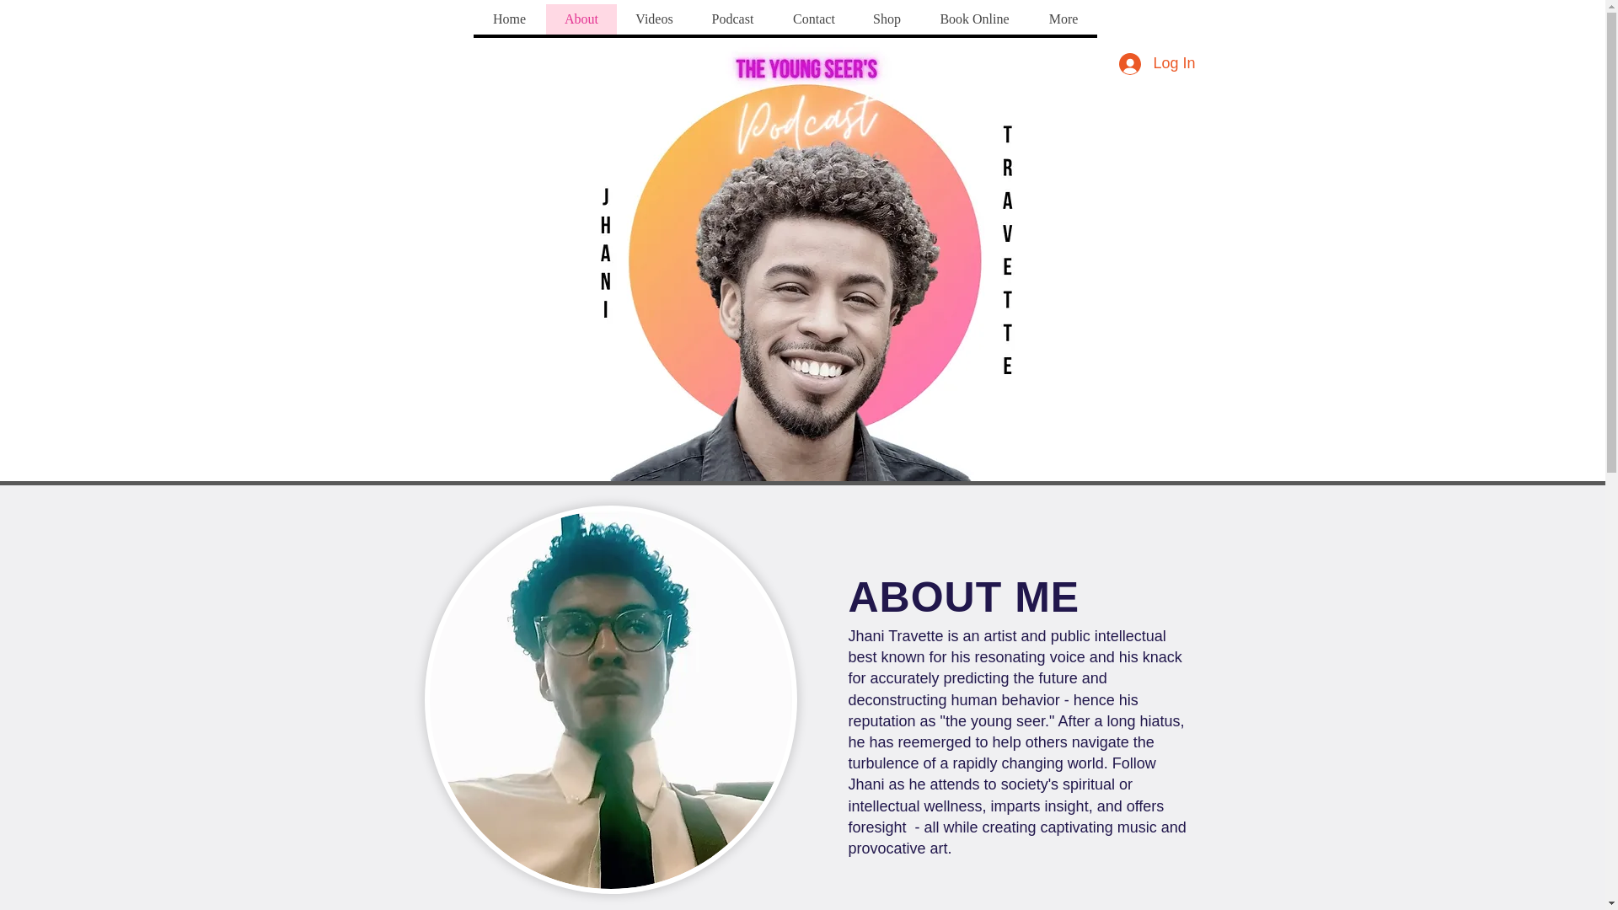  What do you see at coordinates (887, 19) in the screenshot?
I see `Shop` at bounding box center [887, 19].